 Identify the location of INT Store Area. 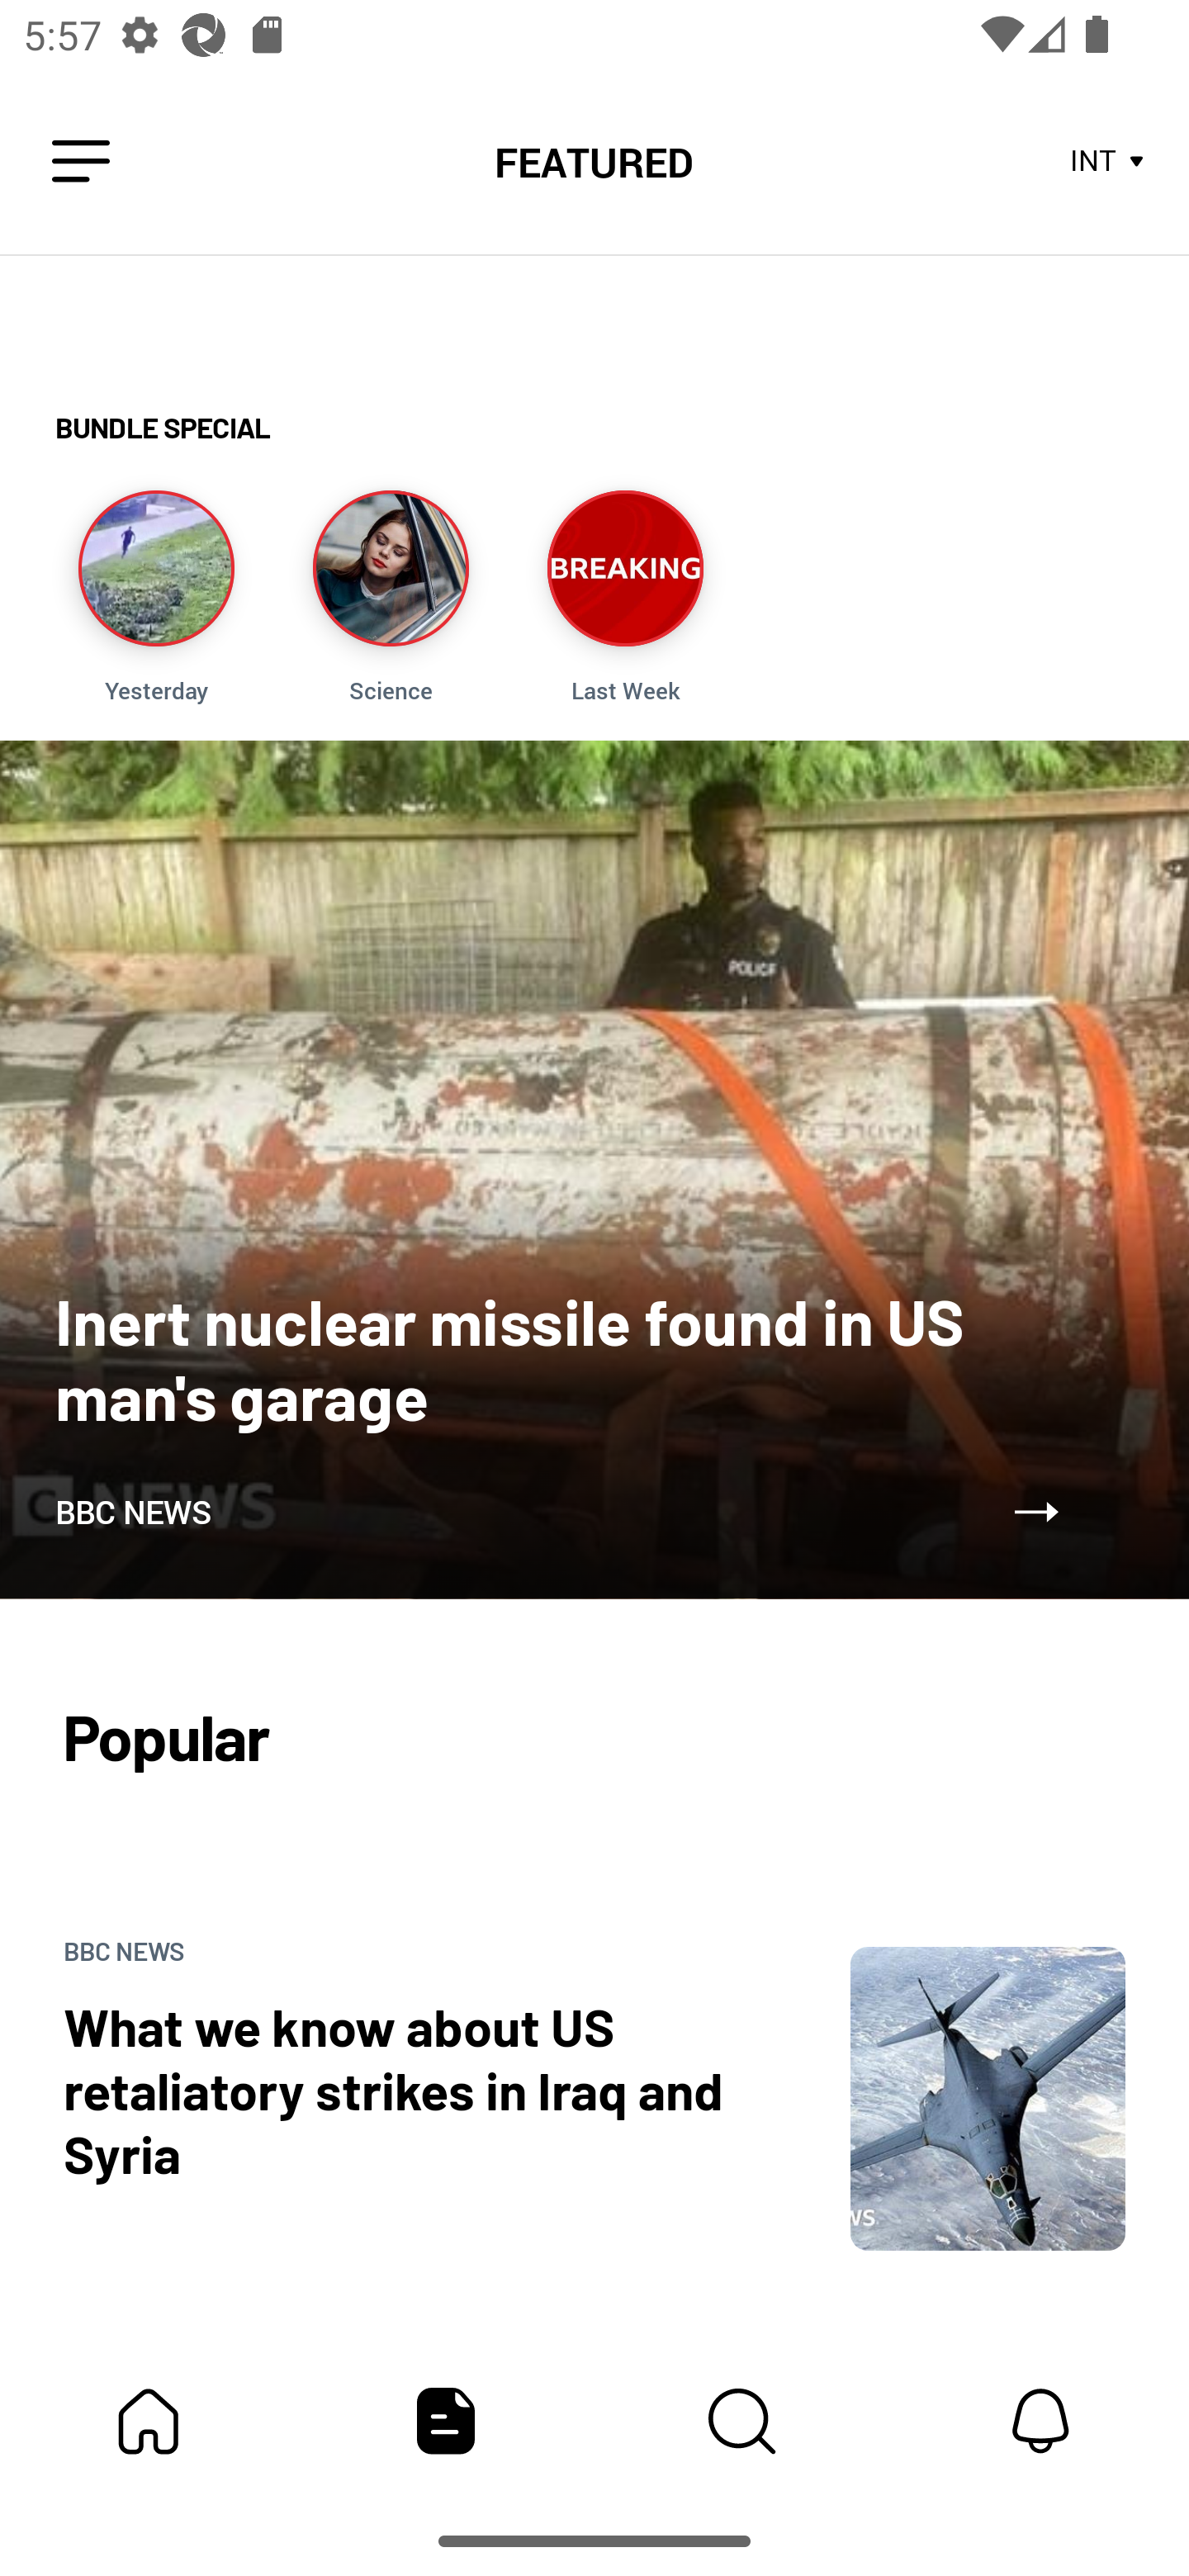
(1108, 162).